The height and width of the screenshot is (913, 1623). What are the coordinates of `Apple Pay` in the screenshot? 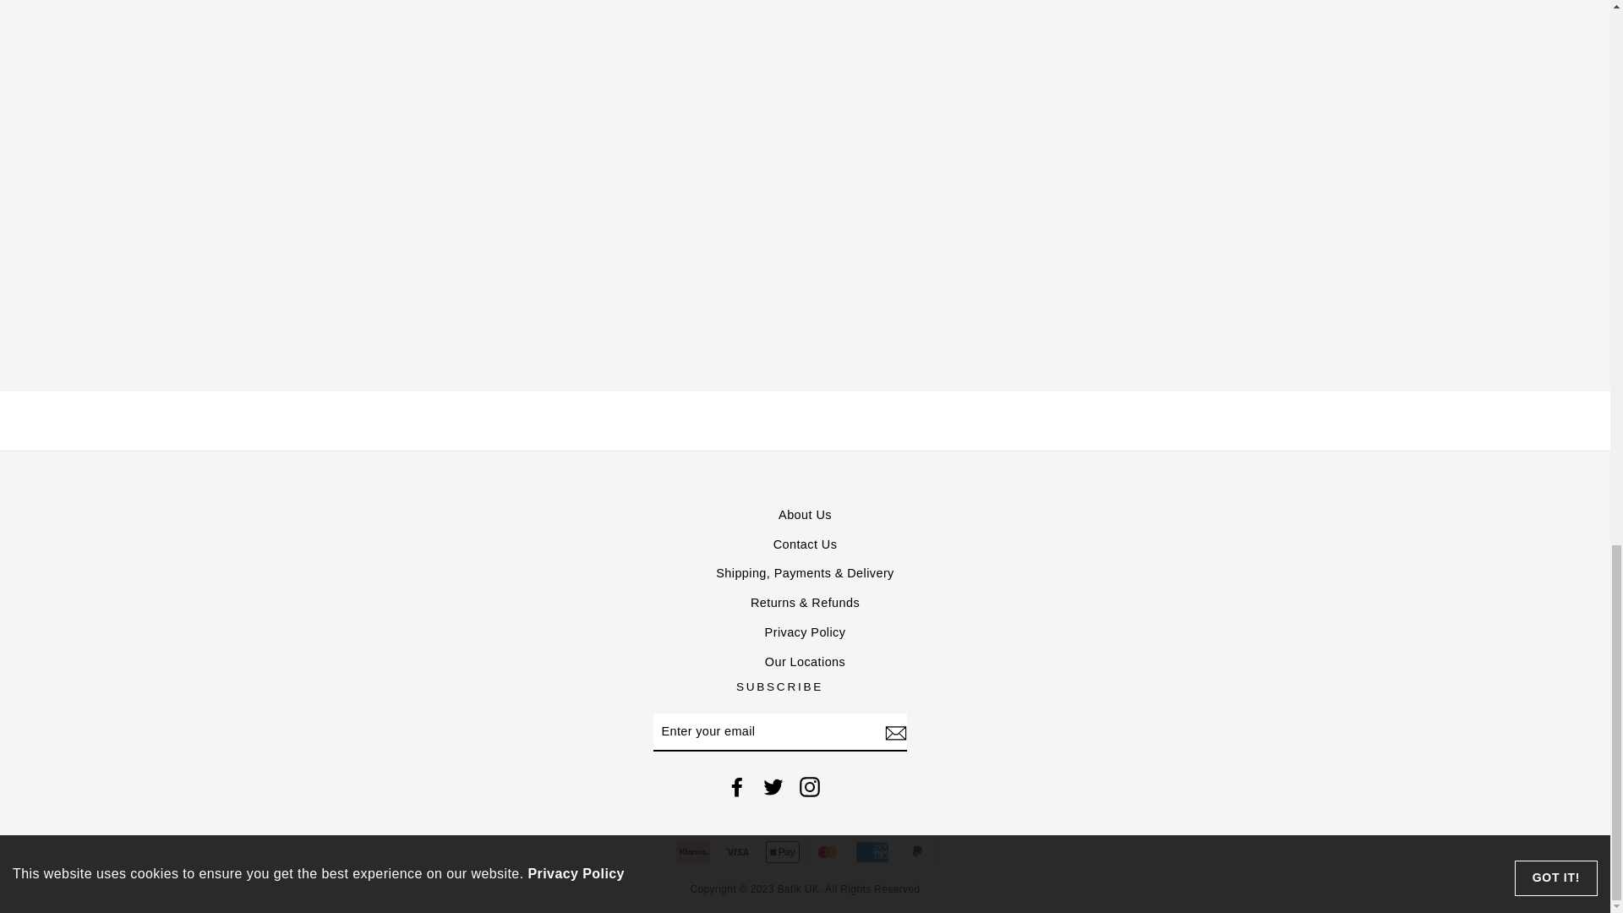 It's located at (783, 852).